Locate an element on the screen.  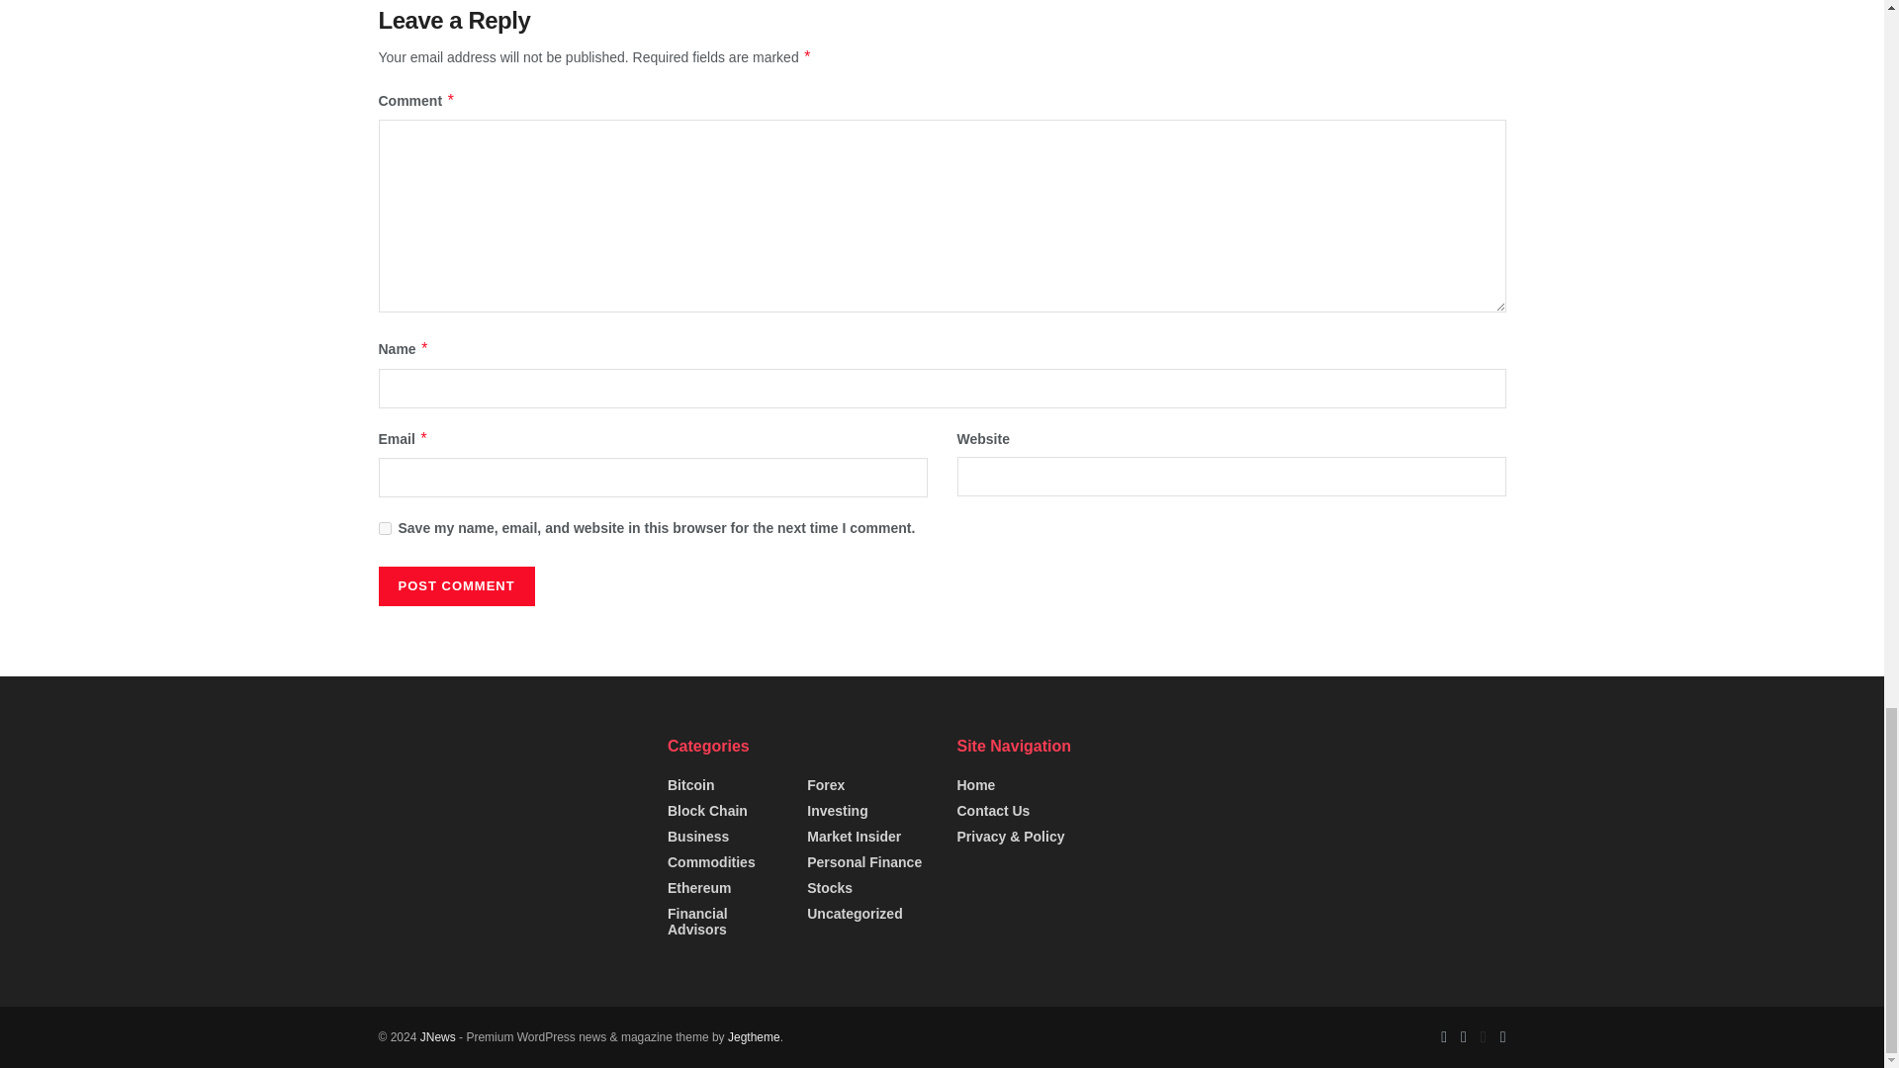
yes is located at coordinates (384, 528).